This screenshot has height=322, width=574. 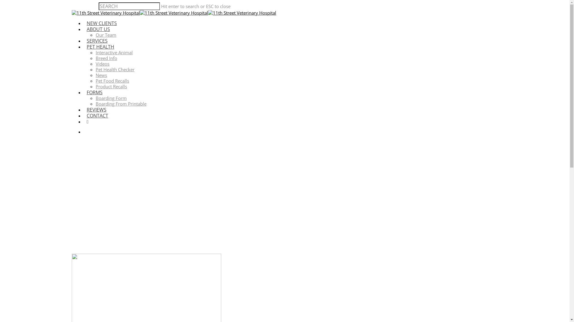 What do you see at coordinates (97, 41) in the screenshot?
I see `SERVICES` at bounding box center [97, 41].